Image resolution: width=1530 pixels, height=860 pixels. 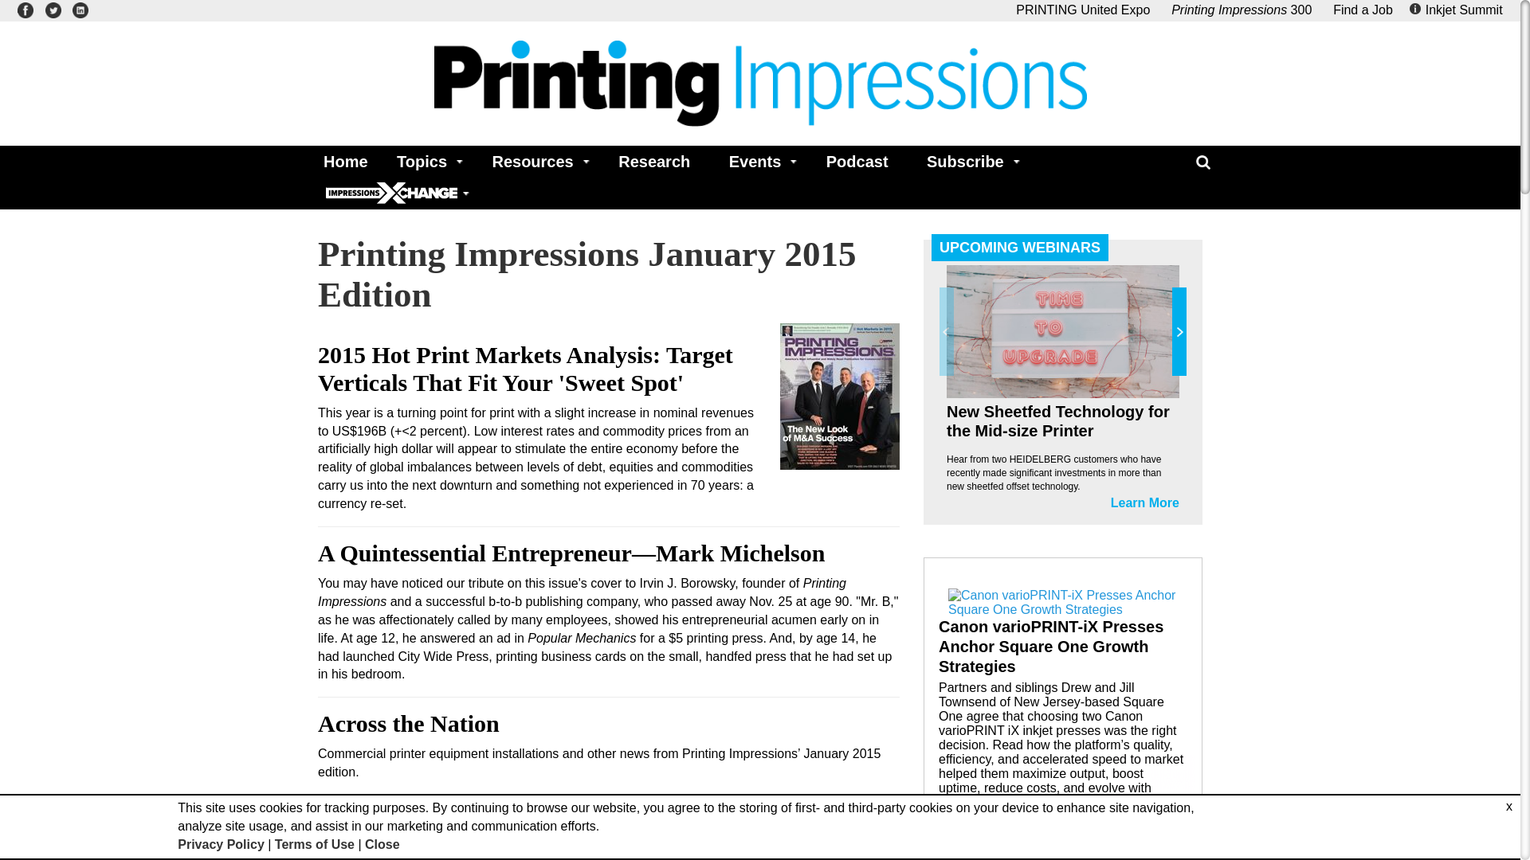 What do you see at coordinates (25, 10) in the screenshot?
I see `Opens in a new window` at bounding box center [25, 10].